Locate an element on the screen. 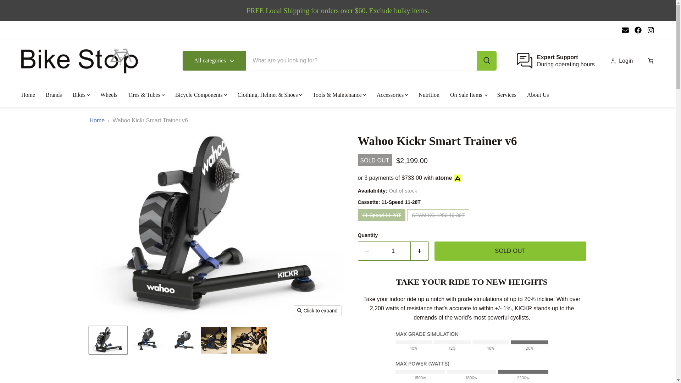 This screenshot has height=383, width=681. 1 is located at coordinates (28, 95).